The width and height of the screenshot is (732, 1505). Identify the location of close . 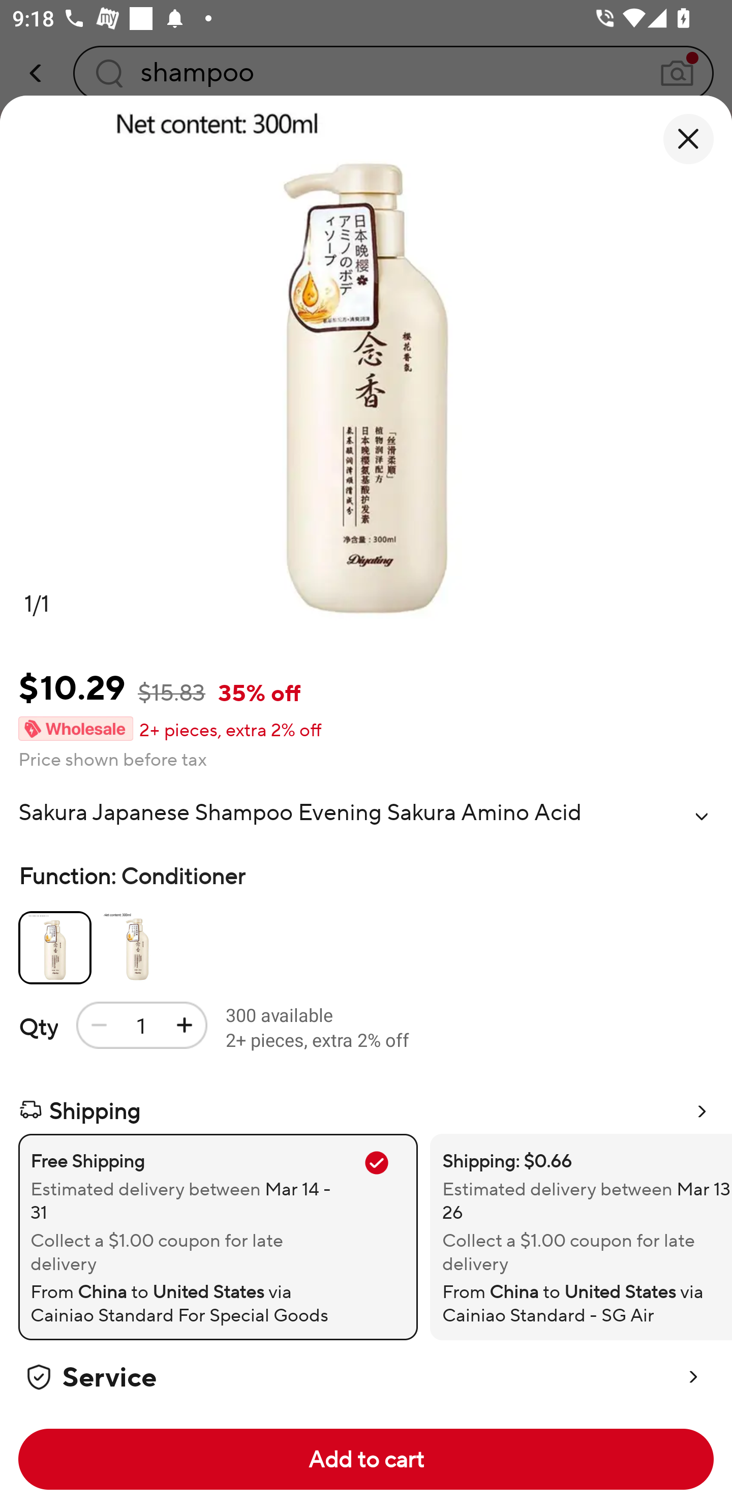
(688, 139).